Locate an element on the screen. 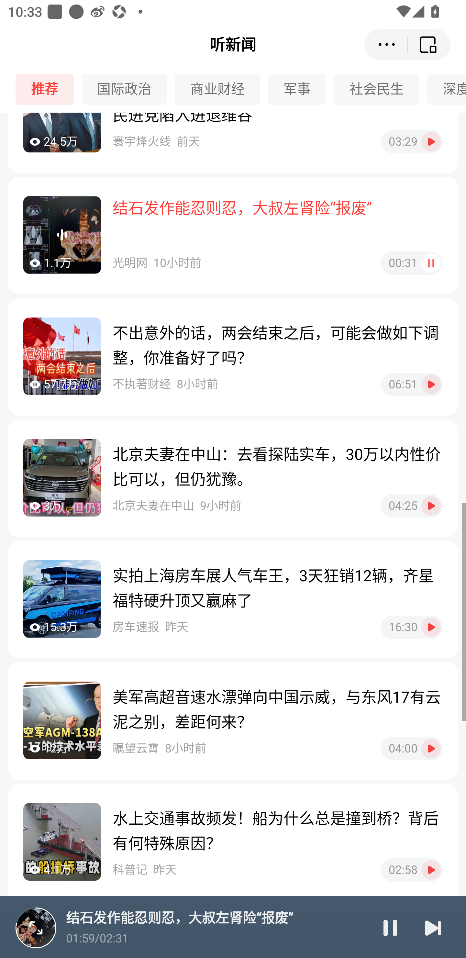 The image size is (466, 958). 16:30 is located at coordinates (412, 627).